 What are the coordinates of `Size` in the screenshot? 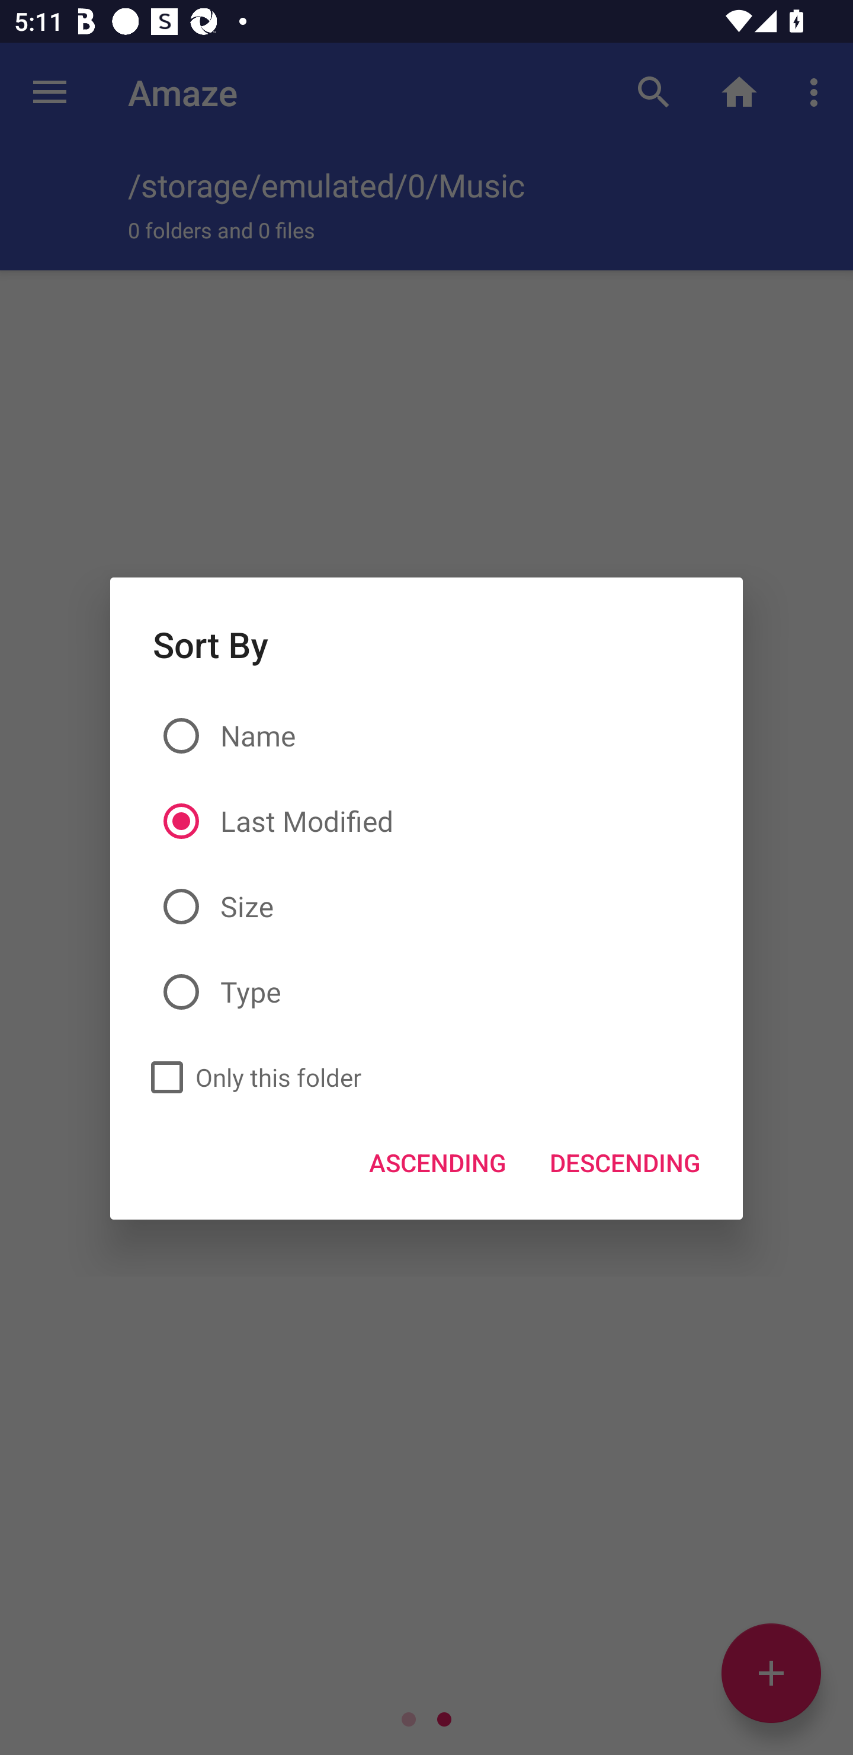 It's located at (426, 906).